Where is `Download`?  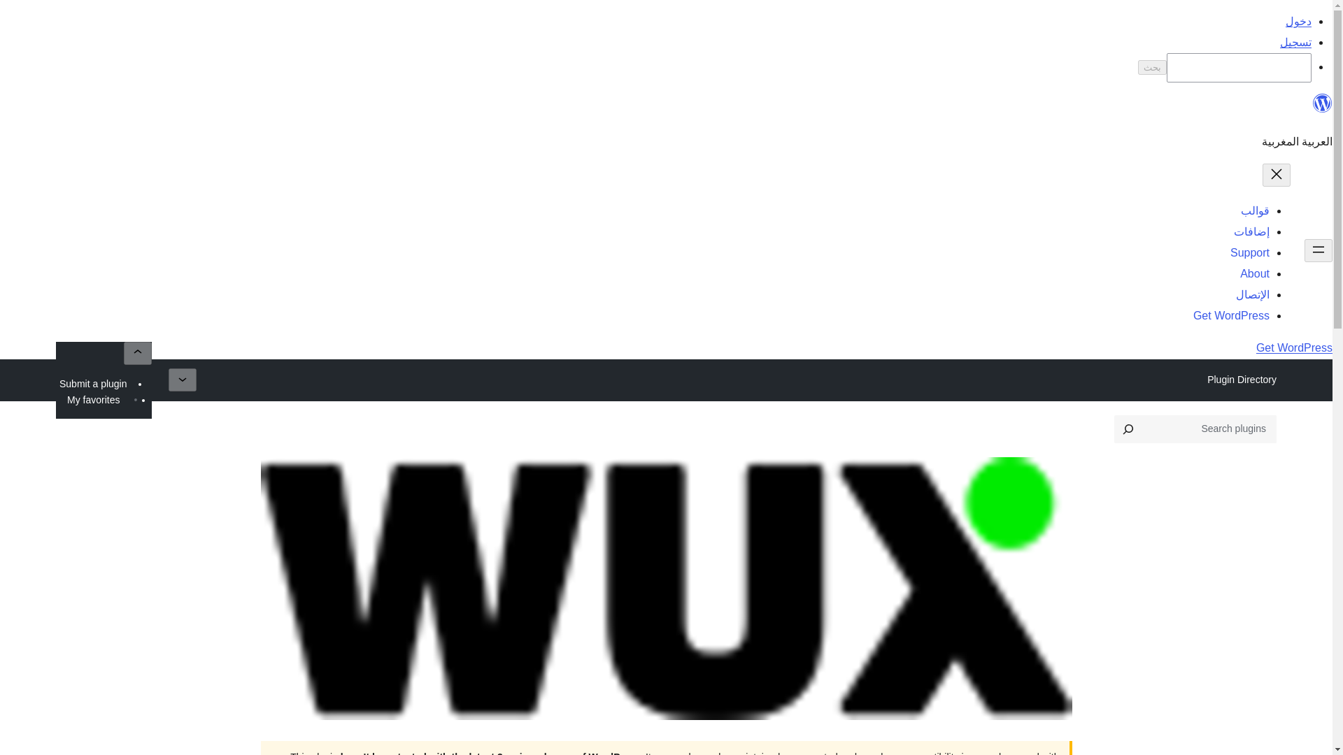 Download is located at coordinates (292, 566).